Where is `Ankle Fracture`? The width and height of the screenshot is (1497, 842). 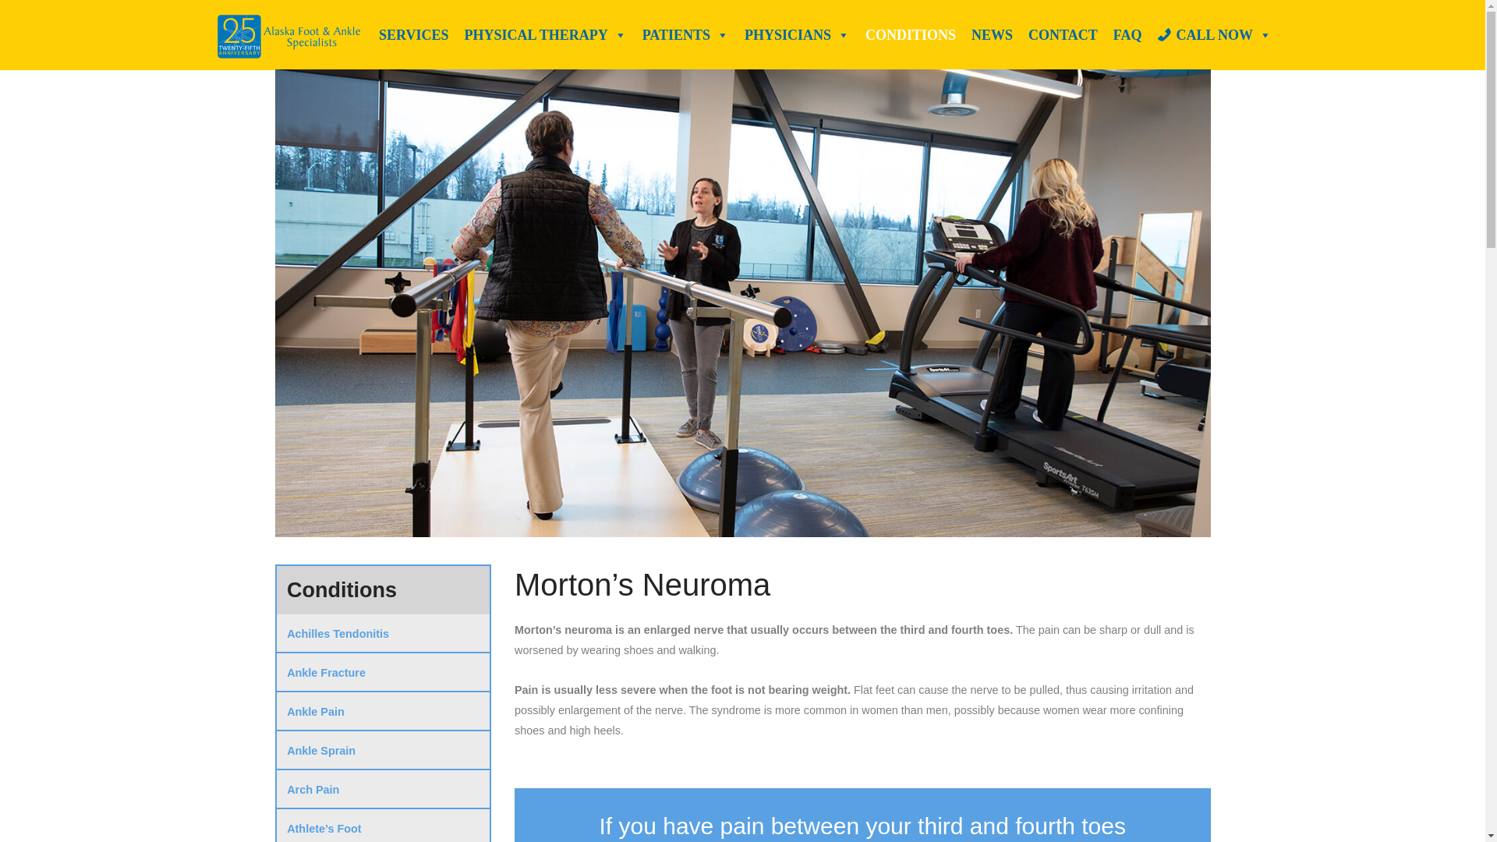
Ankle Fracture is located at coordinates (382, 672).